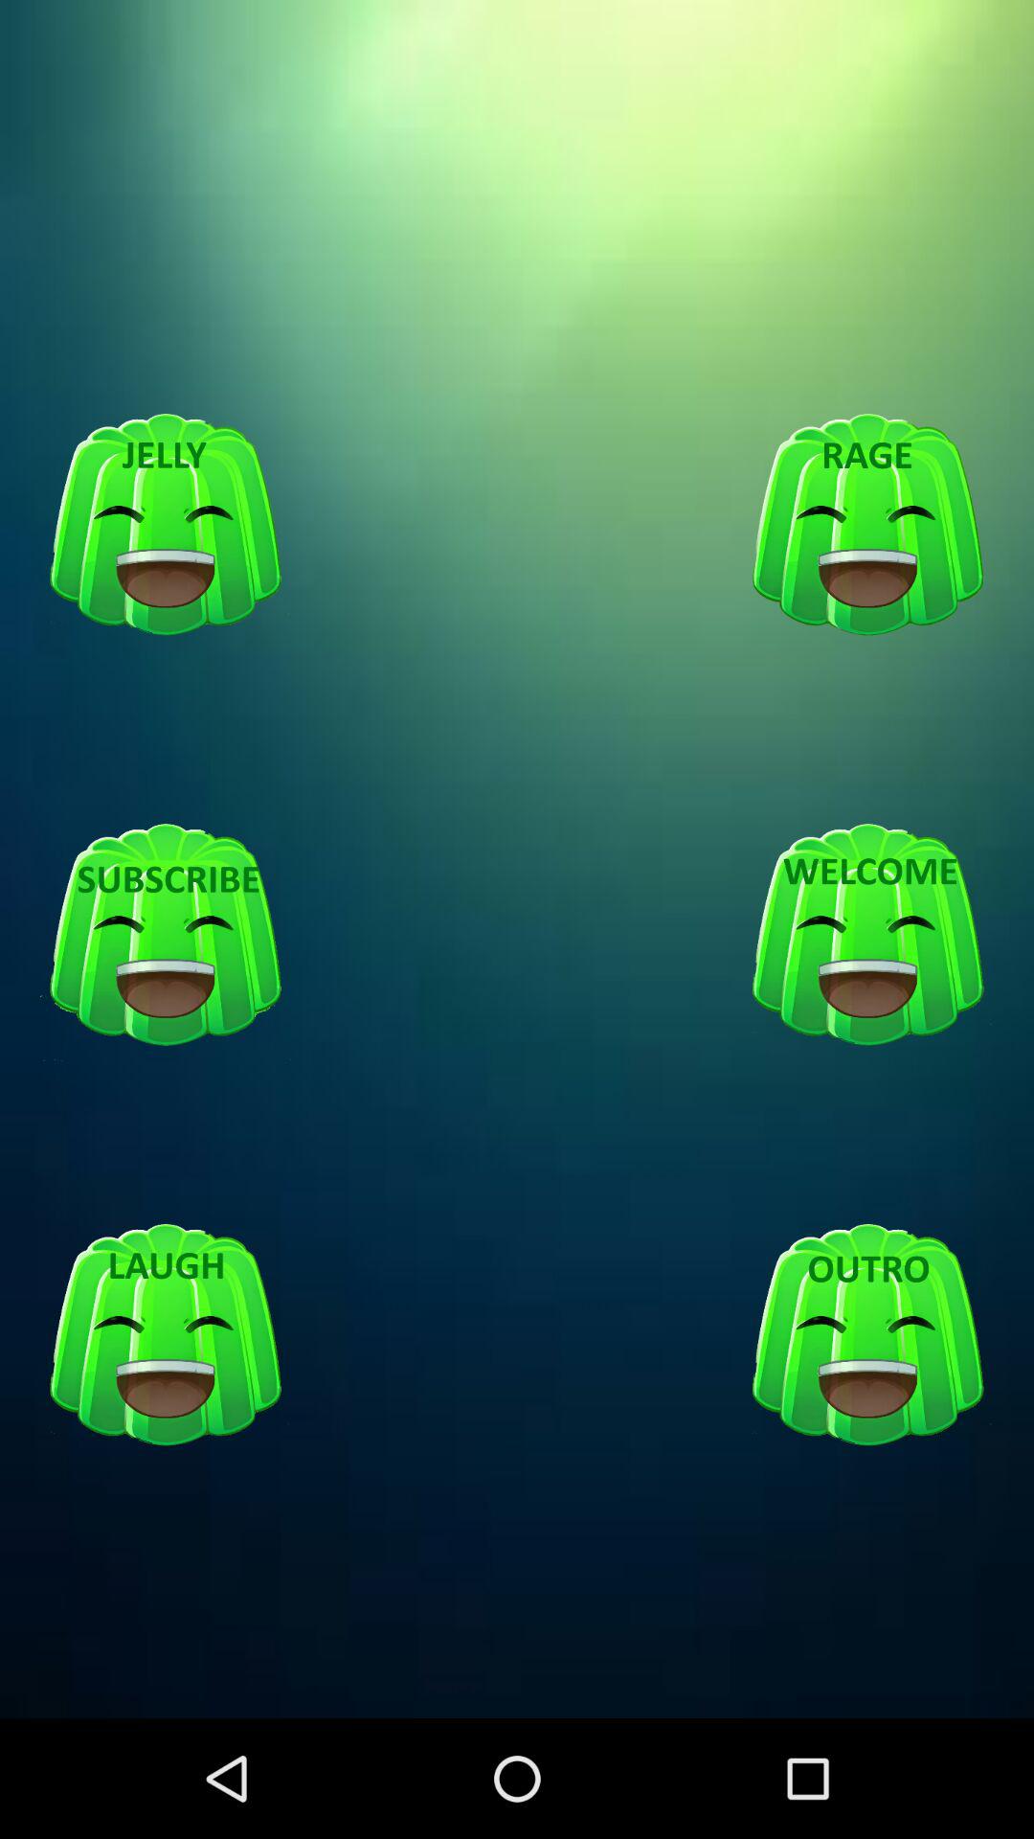 The image size is (1034, 1839). Describe the element at coordinates (867, 936) in the screenshot. I see `home page` at that location.